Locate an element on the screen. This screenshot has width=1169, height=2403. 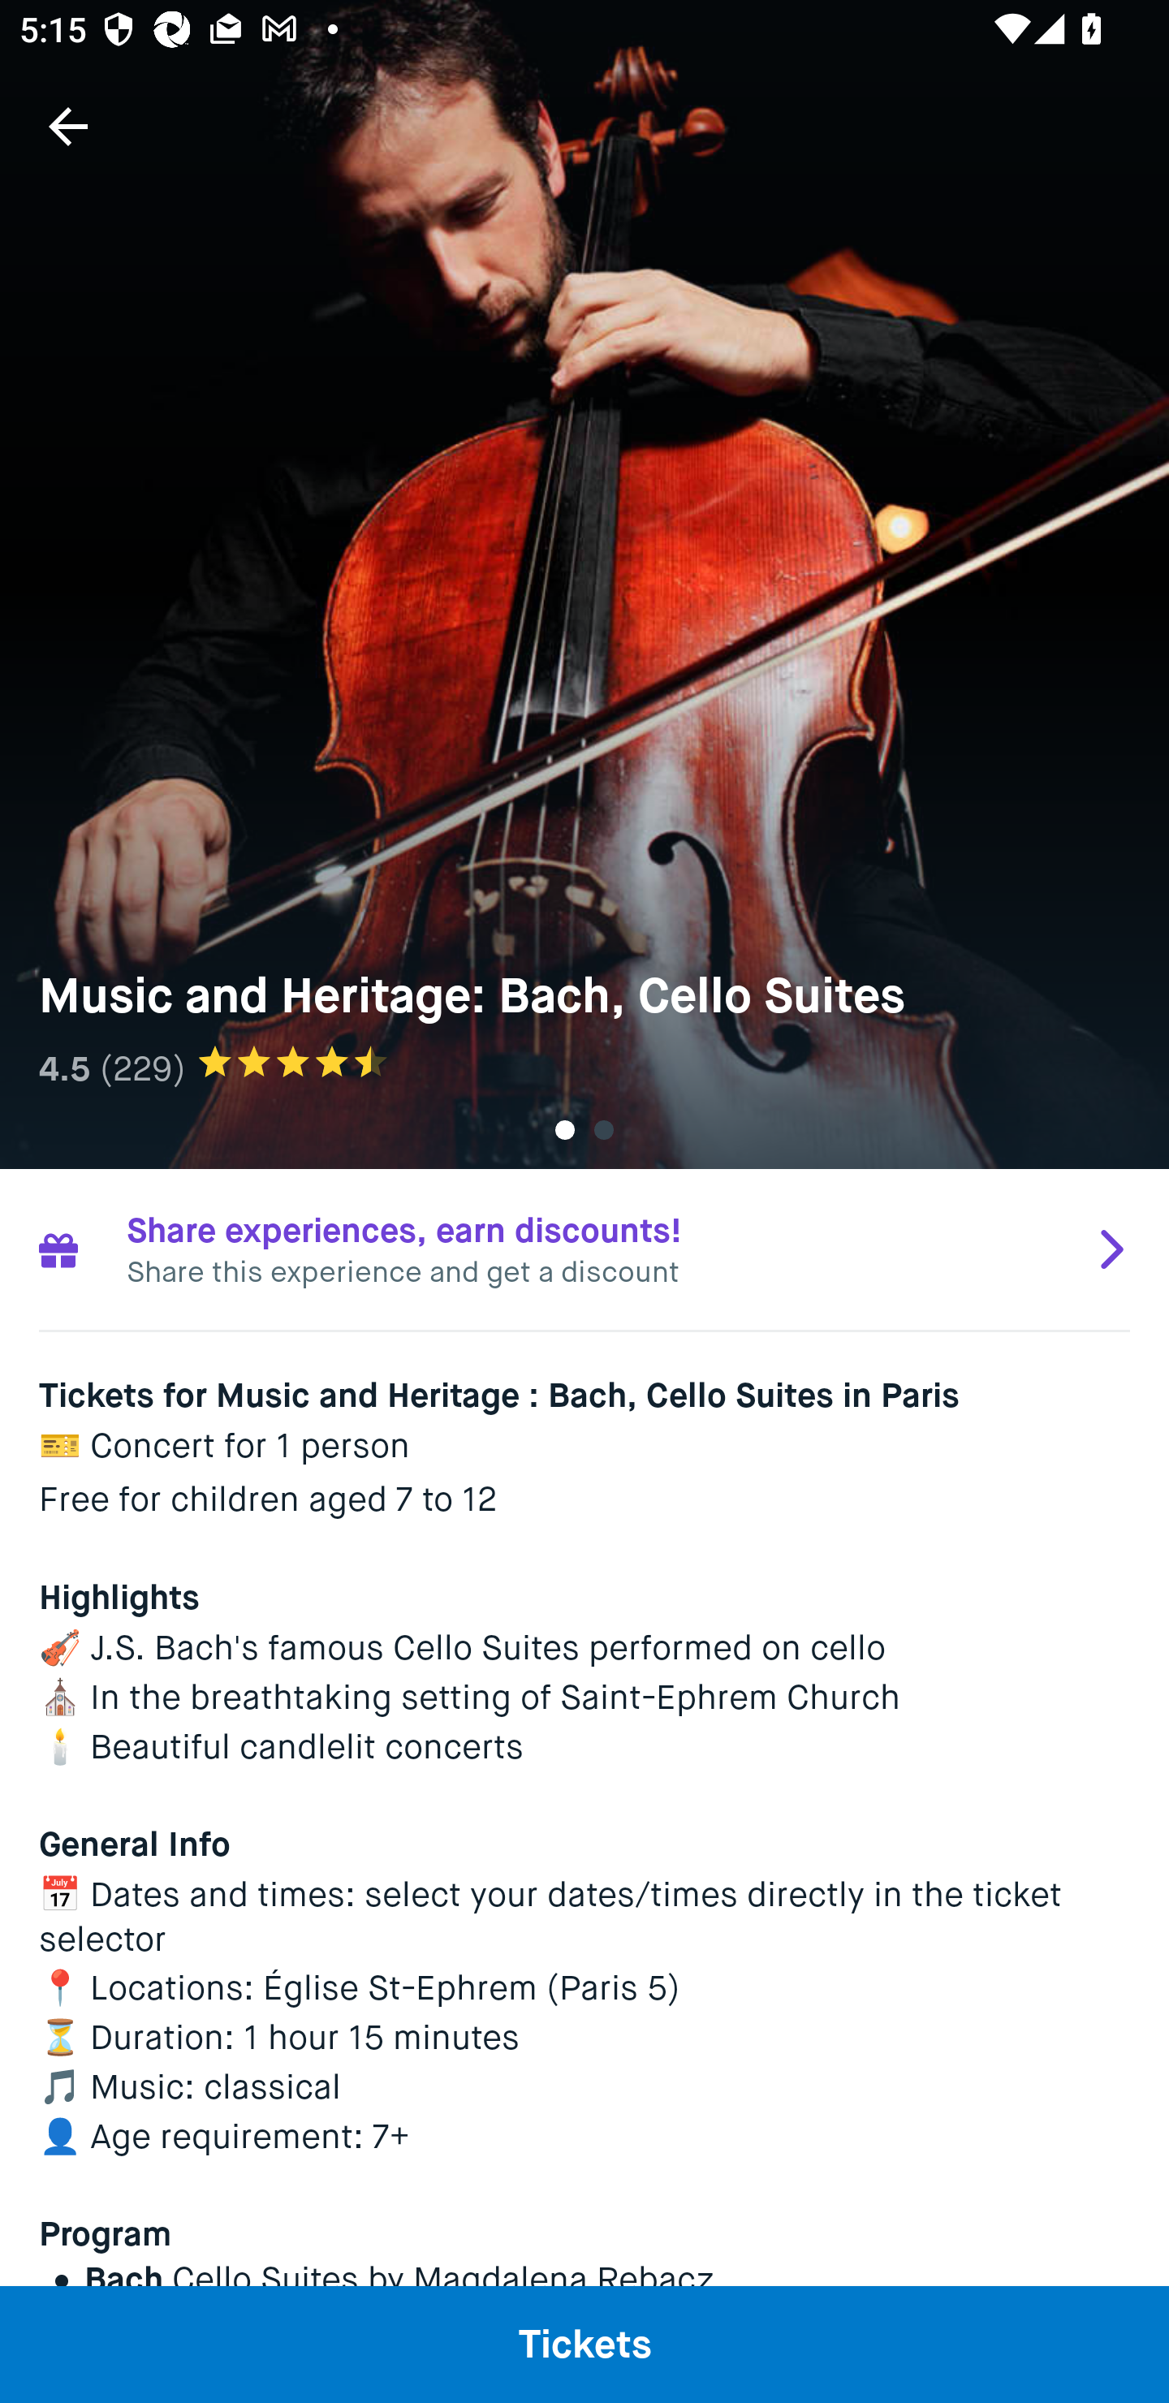
Tickets is located at coordinates (584, 2344).